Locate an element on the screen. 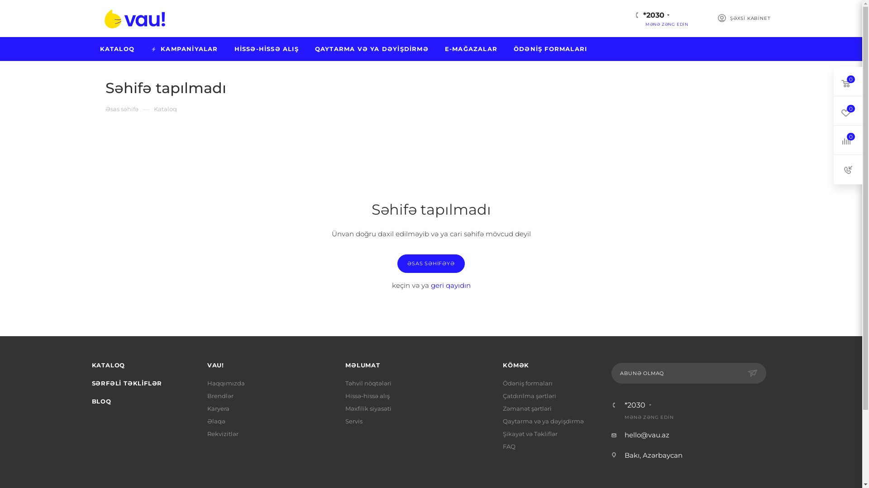 The width and height of the screenshot is (869, 488). Kataloq is located at coordinates (166, 108).